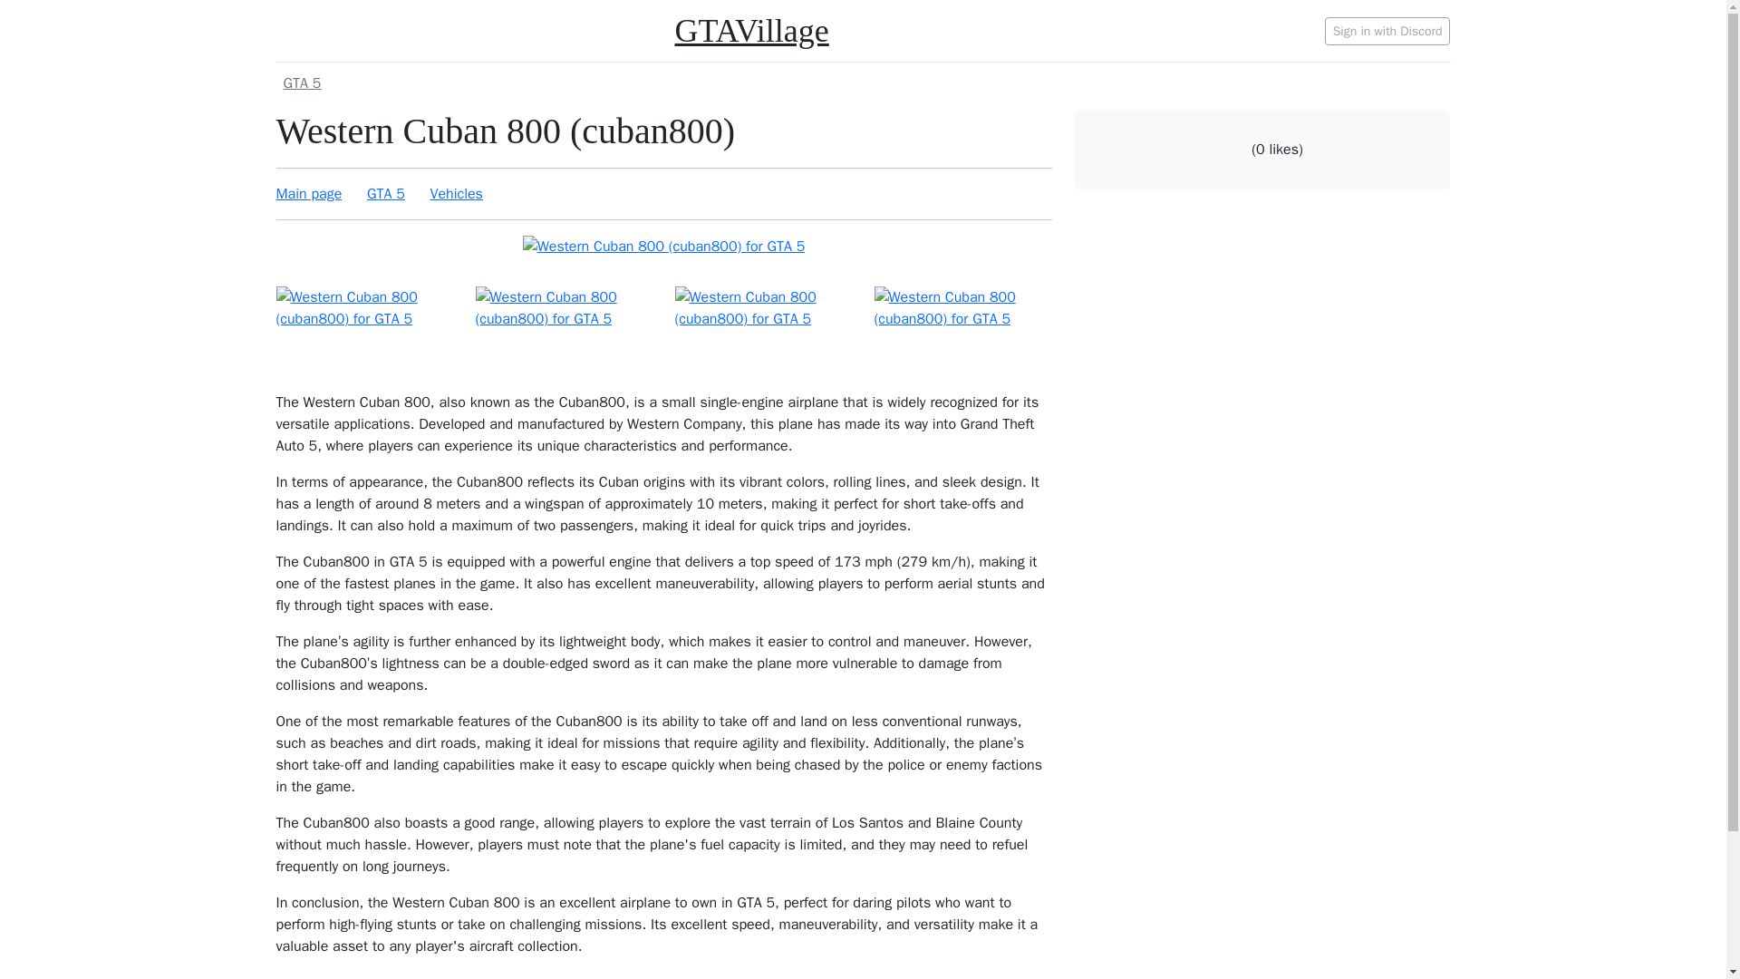 The width and height of the screenshot is (1740, 979). I want to click on Vehicles, so click(455, 194).